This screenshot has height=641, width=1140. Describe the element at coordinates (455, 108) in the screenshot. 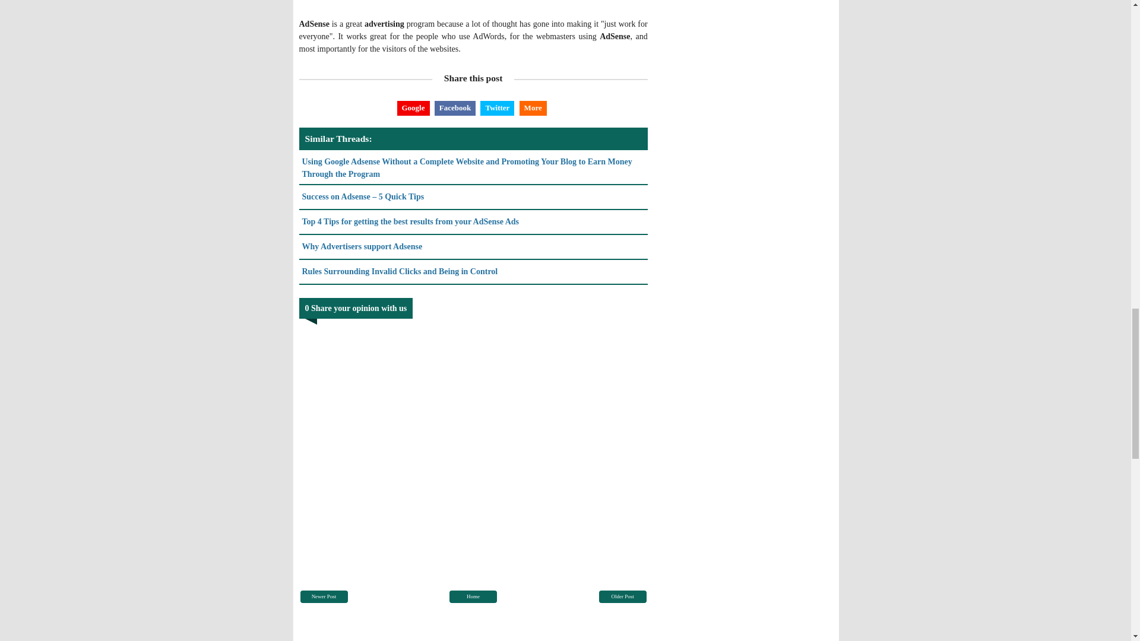

I see `Facebook` at that location.